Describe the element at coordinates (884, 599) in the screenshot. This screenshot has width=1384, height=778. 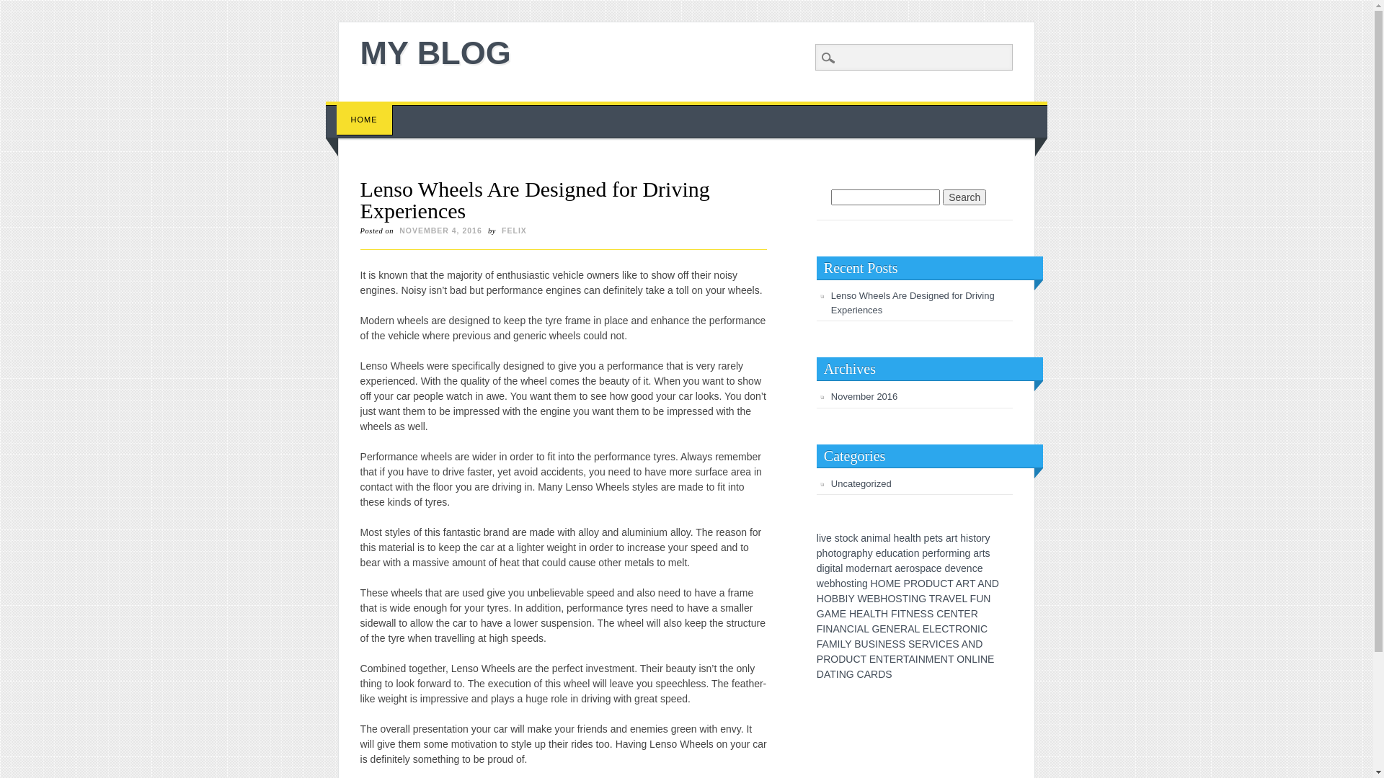
I see `H` at that location.